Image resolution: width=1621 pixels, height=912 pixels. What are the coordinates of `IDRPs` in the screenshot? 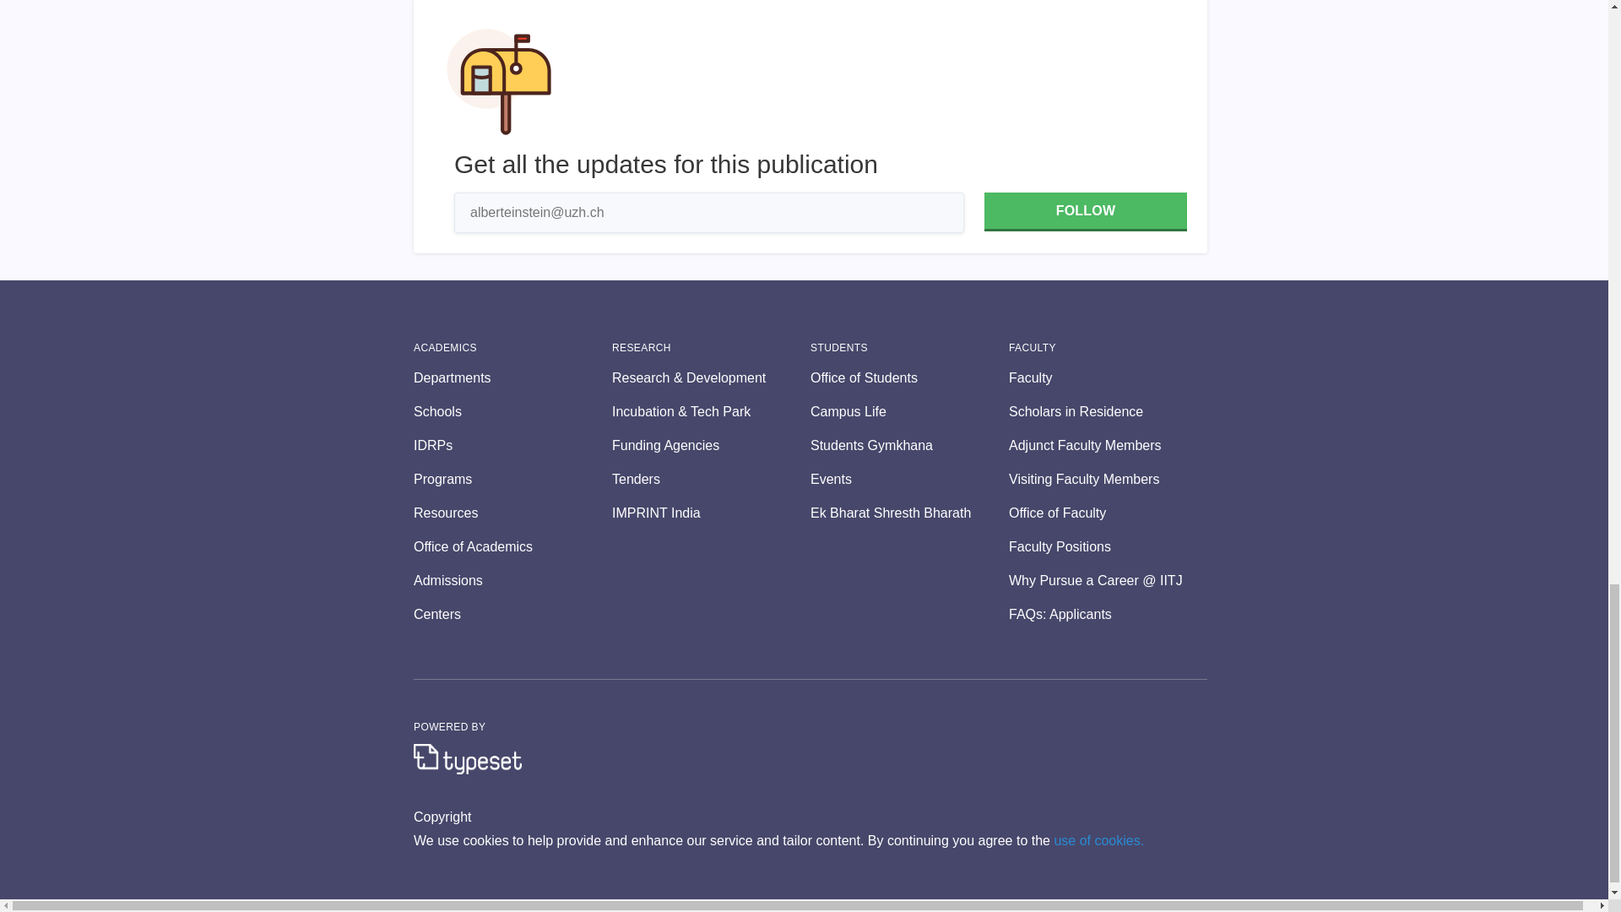 It's located at (512, 446).